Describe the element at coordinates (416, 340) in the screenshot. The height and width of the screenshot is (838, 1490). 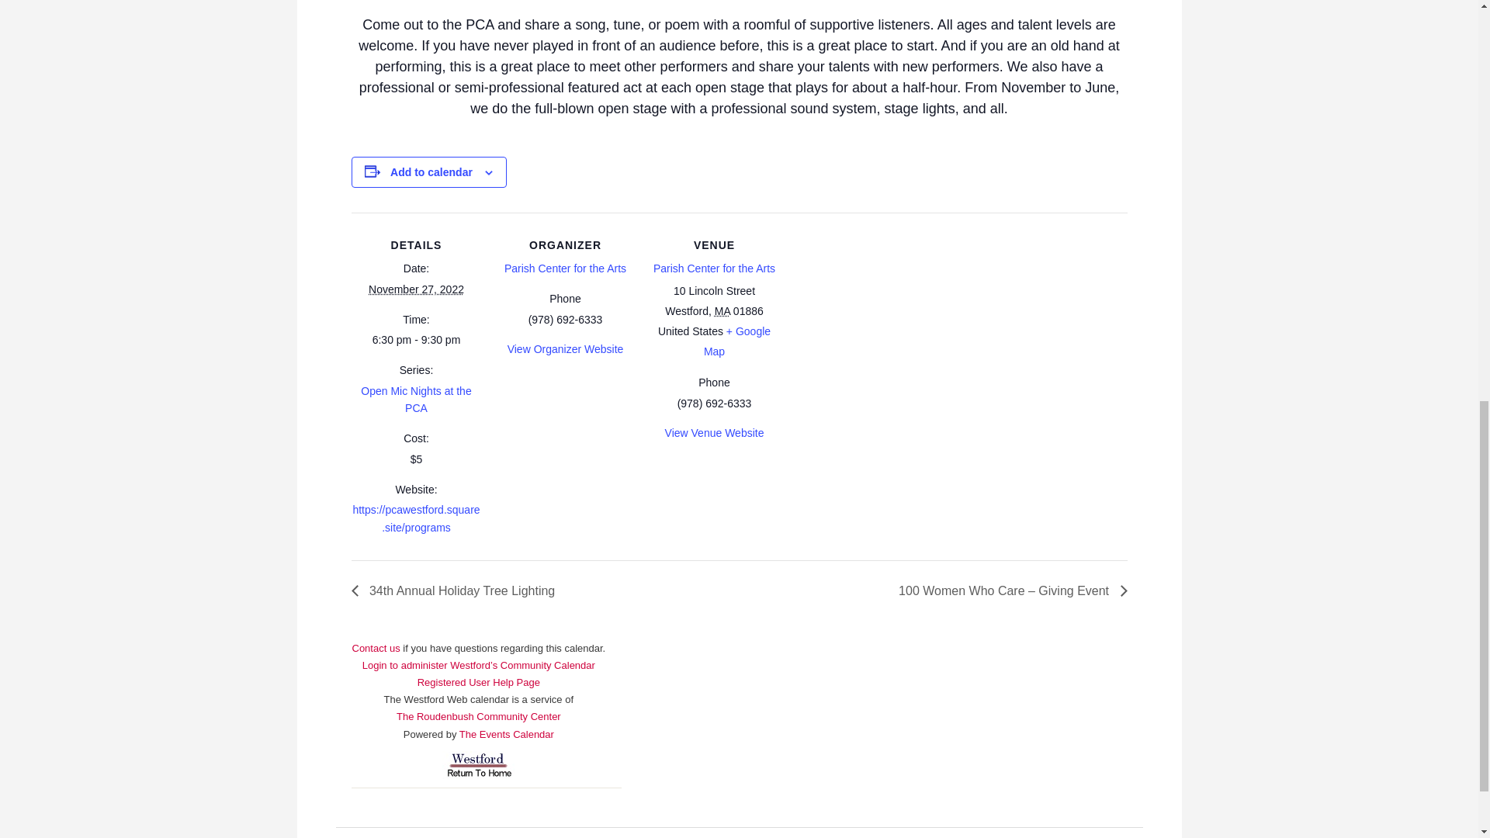
I see `2022-11-27` at that location.